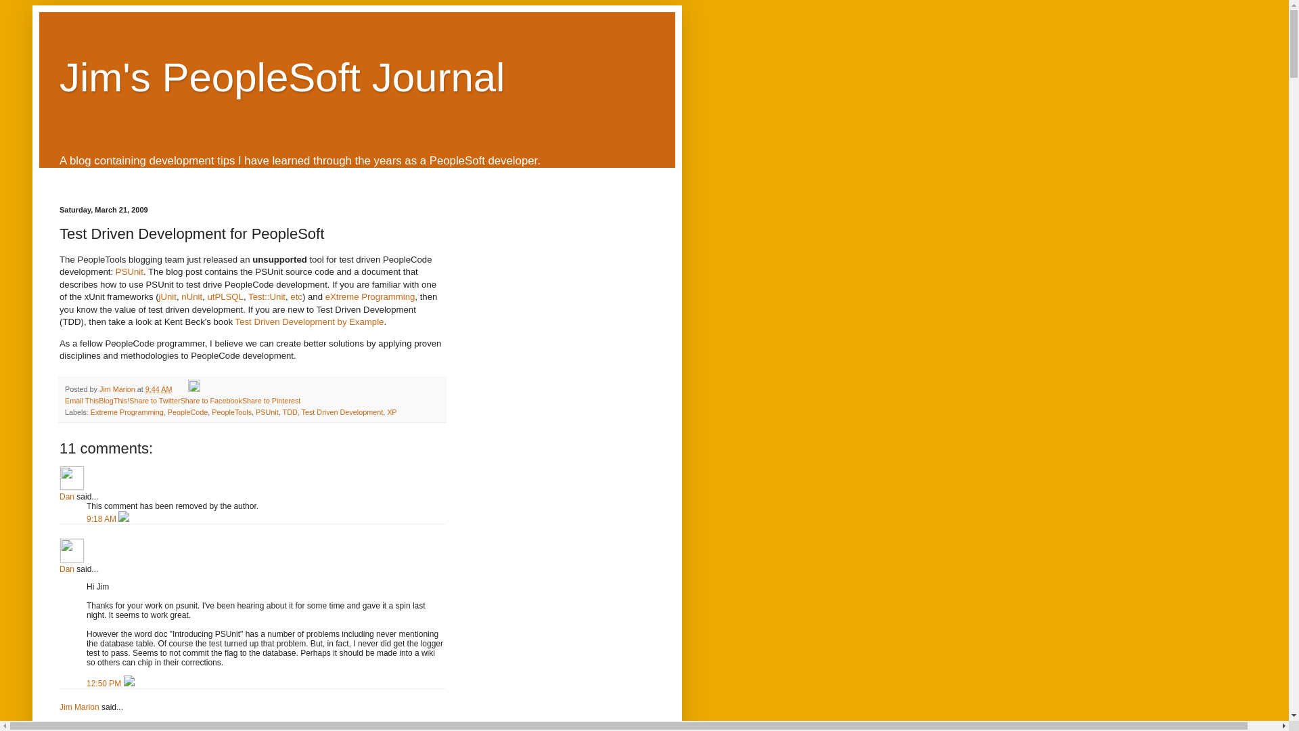  What do you see at coordinates (102, 519) in the screenshot?
I see `comment permalink` at bounding box center [102, 519].